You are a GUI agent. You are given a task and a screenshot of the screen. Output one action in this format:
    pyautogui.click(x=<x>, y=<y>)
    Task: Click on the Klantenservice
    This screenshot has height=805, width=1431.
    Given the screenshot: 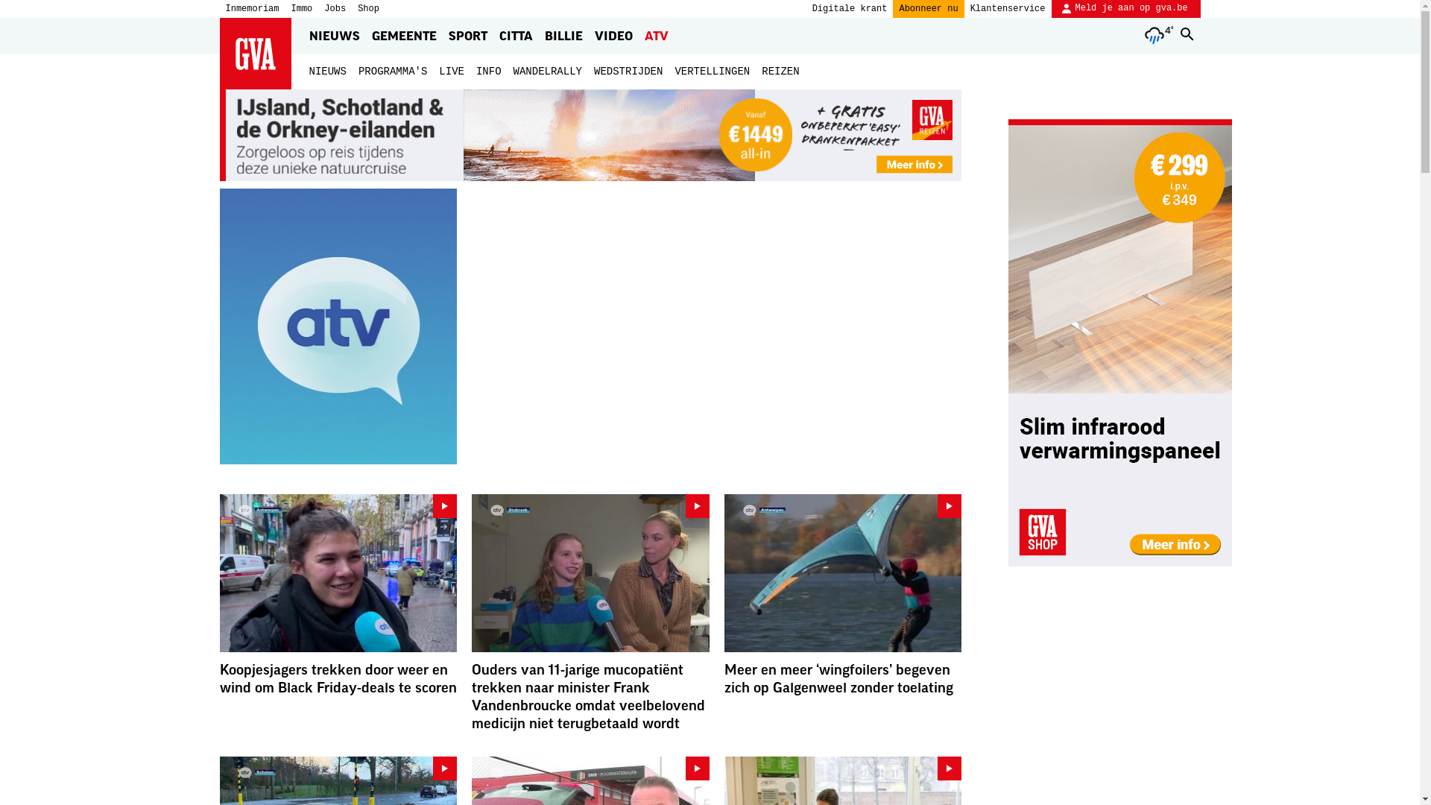 What is the action you would take?
    pyautogui.click(x=1008, y=9)
    